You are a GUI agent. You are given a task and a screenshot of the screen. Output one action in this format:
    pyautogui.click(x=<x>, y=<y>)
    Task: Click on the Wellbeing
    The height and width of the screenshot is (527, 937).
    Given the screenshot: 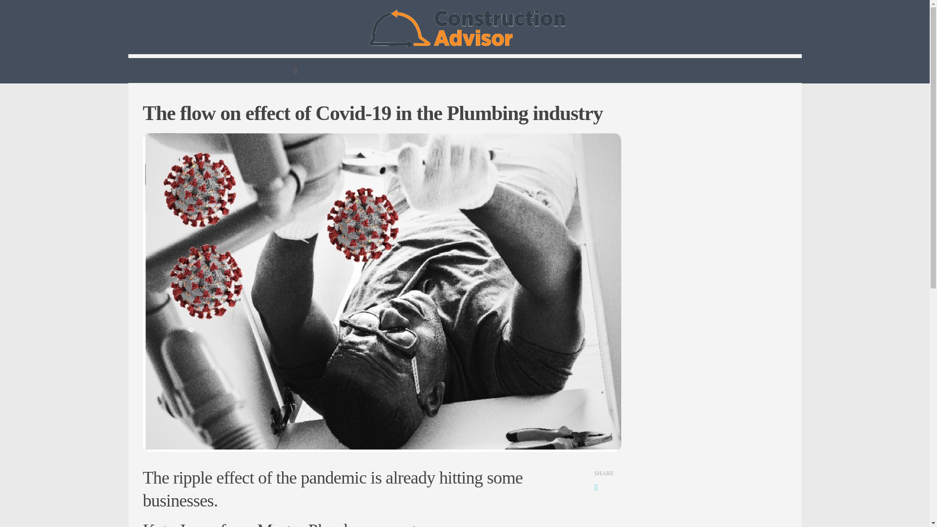 What is the action you would take?
    pyautogui.click(x=275, y=70)
    